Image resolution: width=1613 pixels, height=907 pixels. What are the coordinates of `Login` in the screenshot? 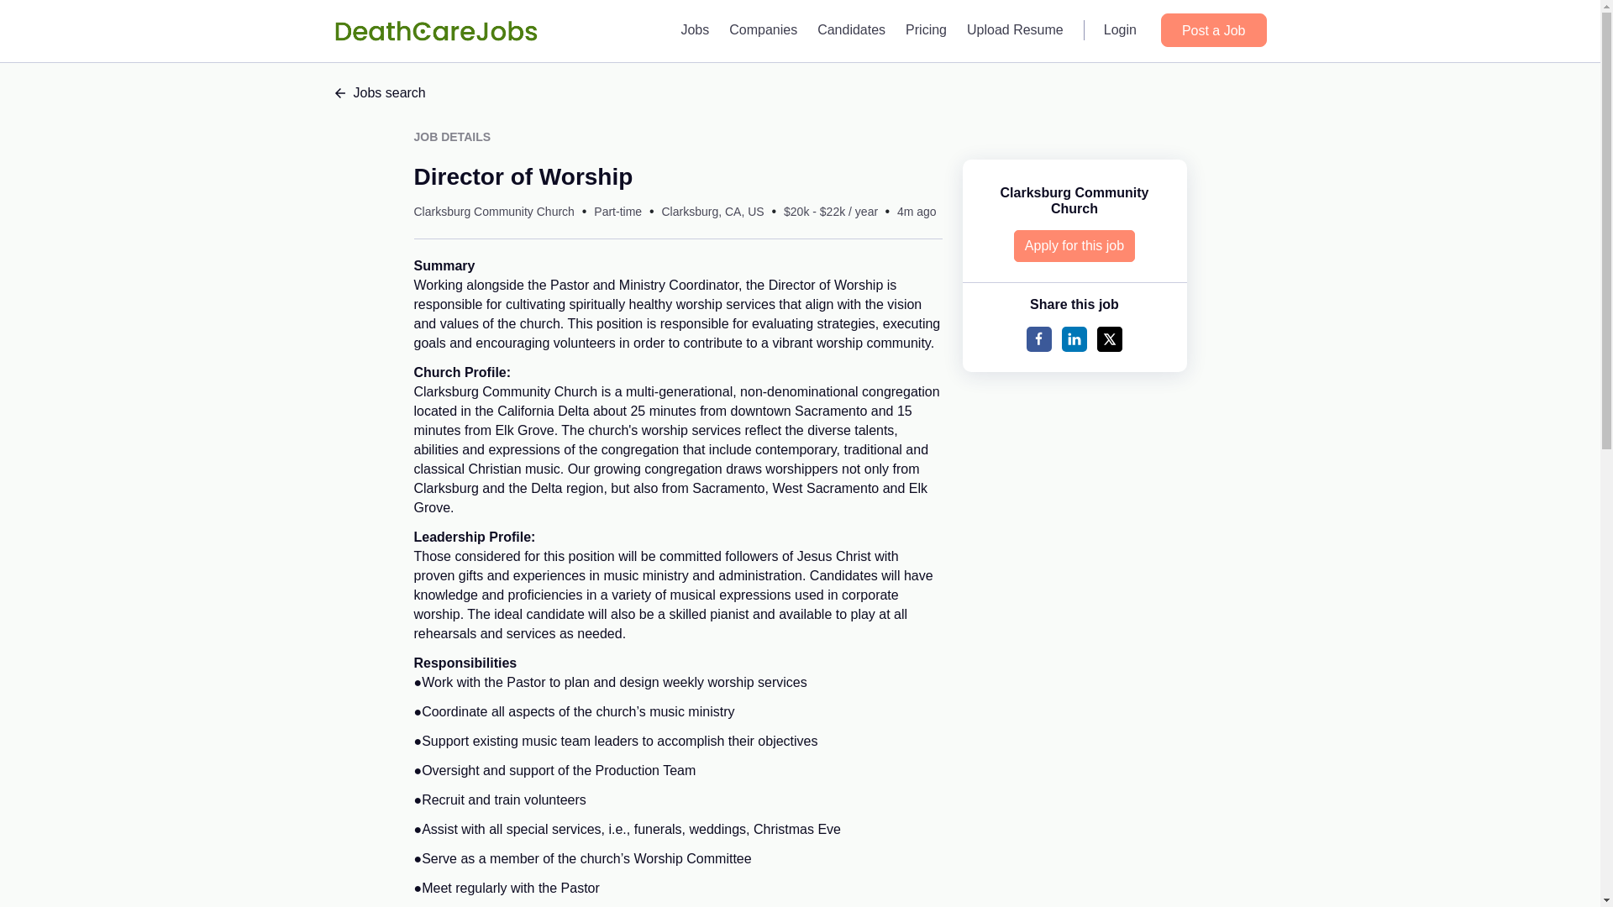 It's located at (1120, 29).